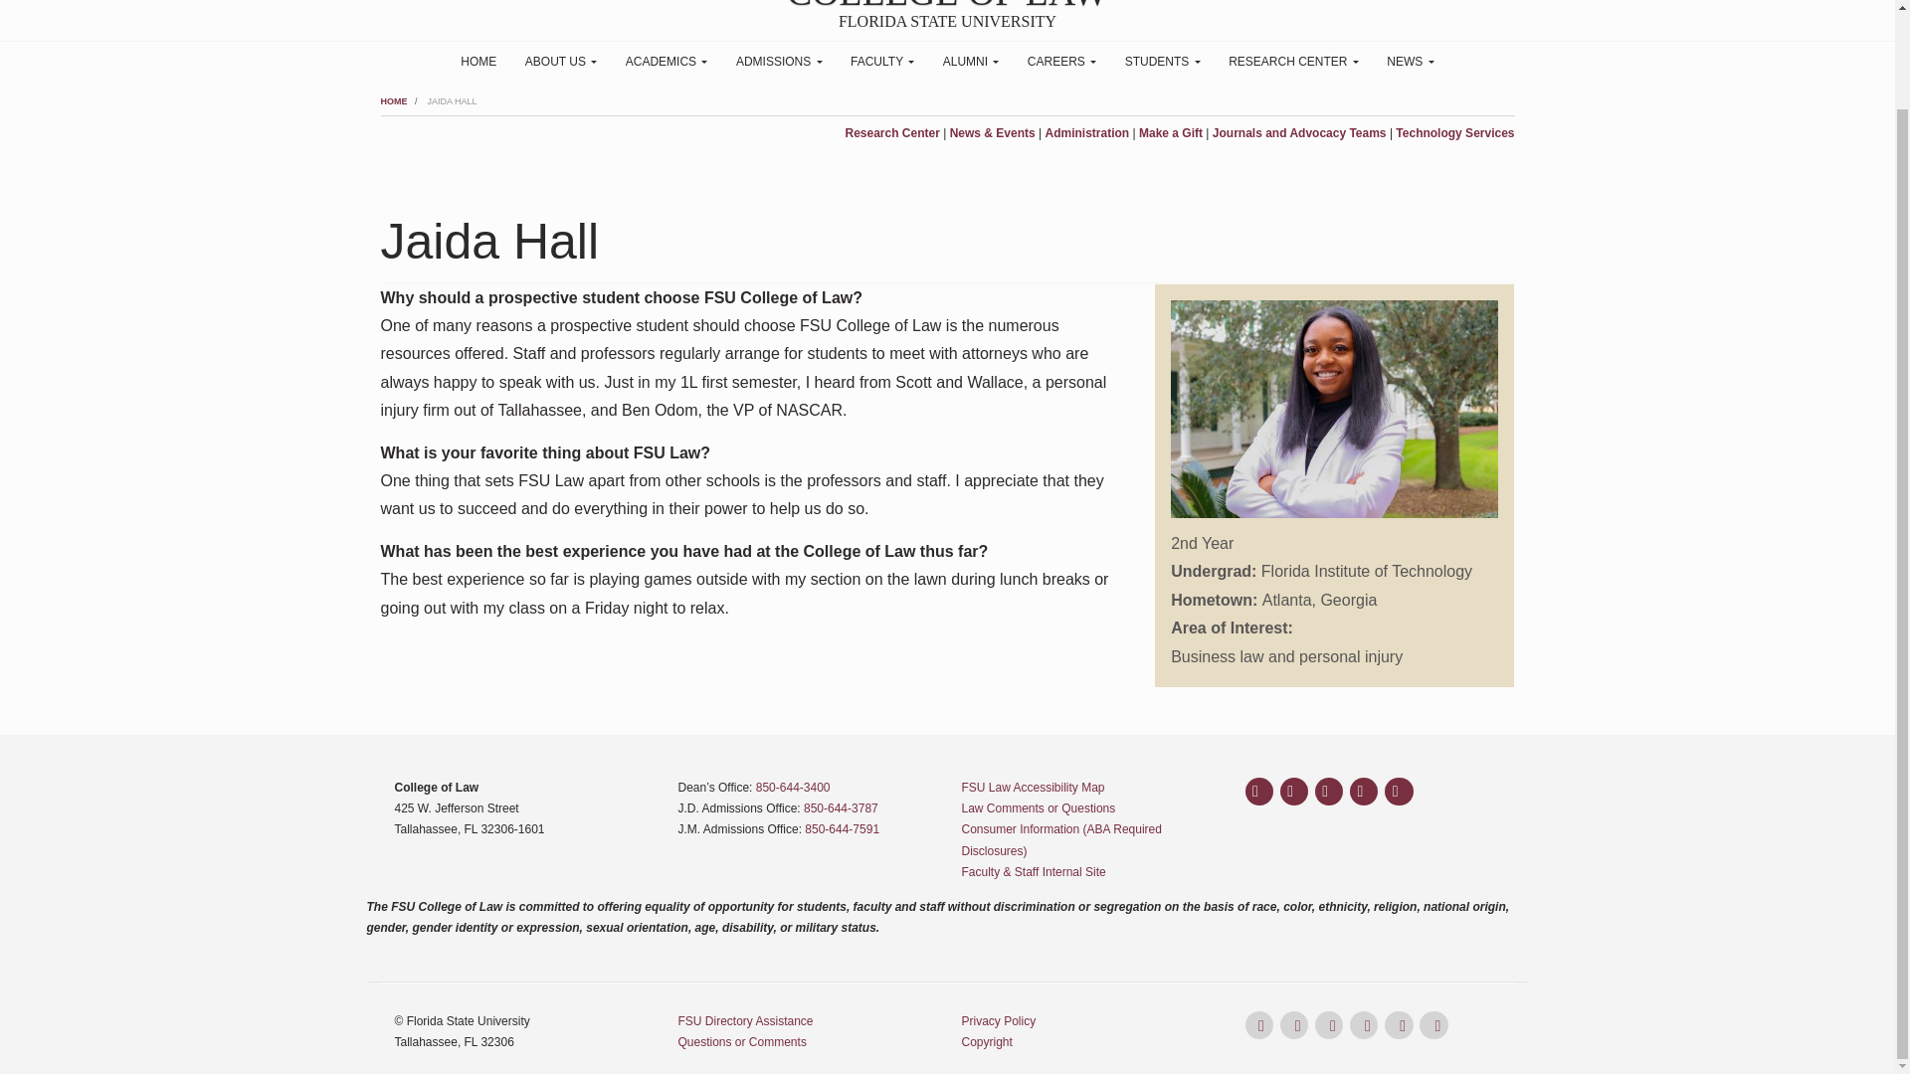  What do you see at coordinates (1293, 792) in the screenshot?
I see `Follow Florida State on Instagram` at bounding box center [1293, 792].